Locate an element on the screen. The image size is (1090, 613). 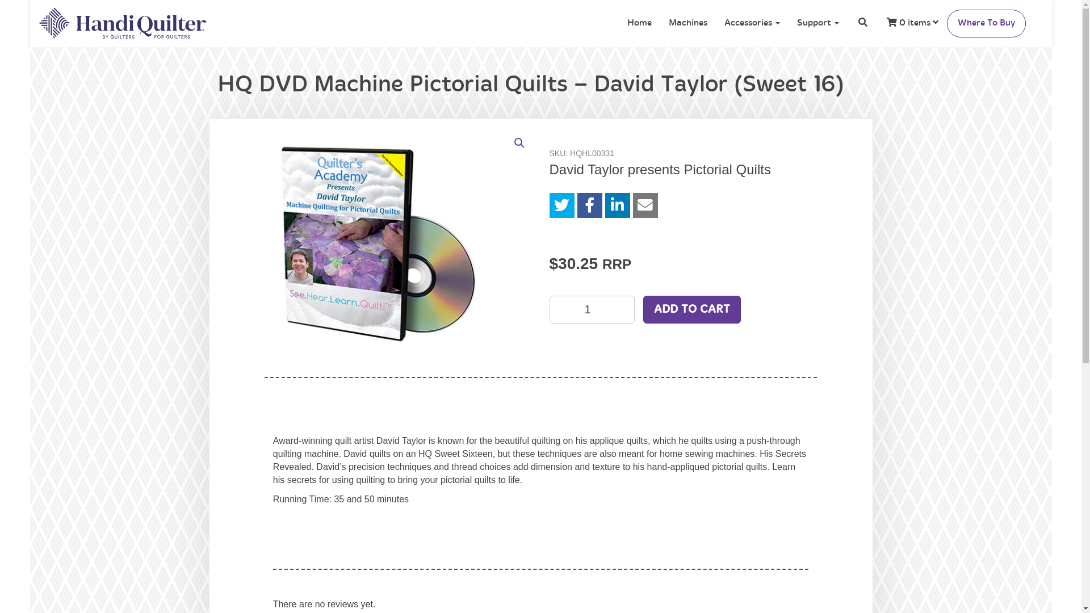
Where To Buy is located at coordinates (987, 24).